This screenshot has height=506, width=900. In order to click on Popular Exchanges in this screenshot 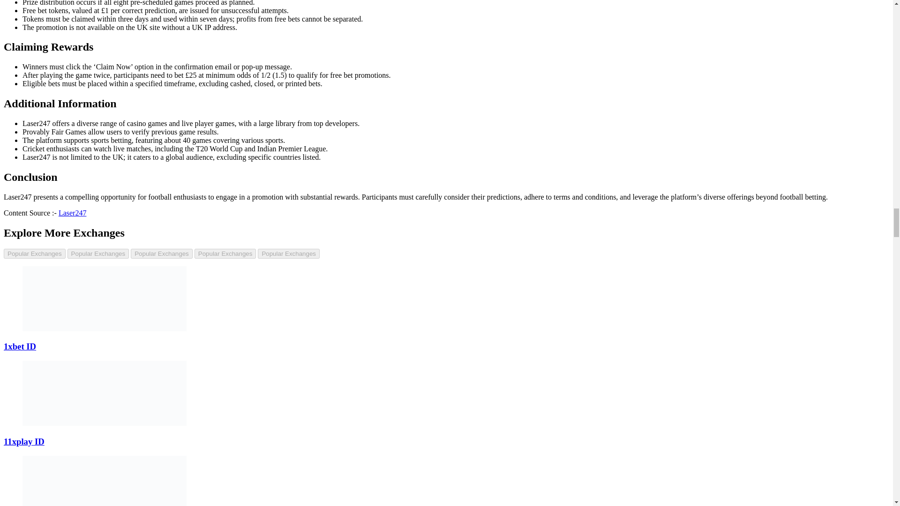, I will do `click(161, 253)`.